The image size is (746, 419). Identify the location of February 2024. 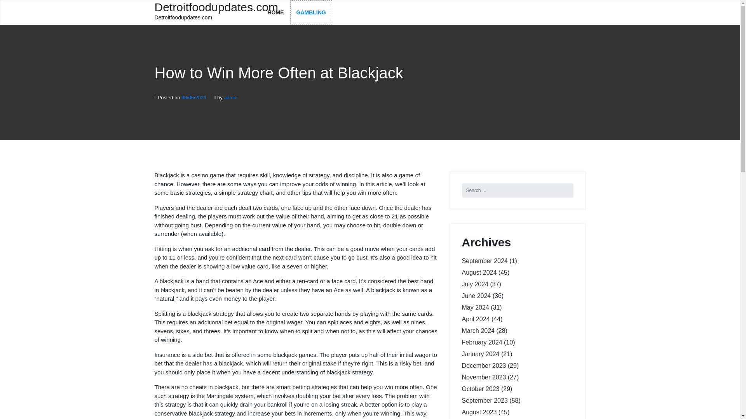
(482, 342).